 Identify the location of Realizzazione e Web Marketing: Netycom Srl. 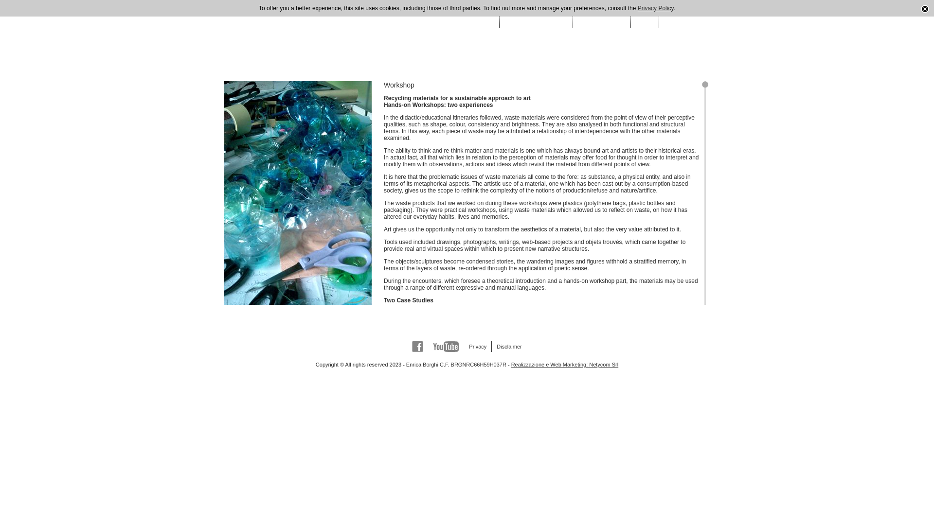
(564, 365).